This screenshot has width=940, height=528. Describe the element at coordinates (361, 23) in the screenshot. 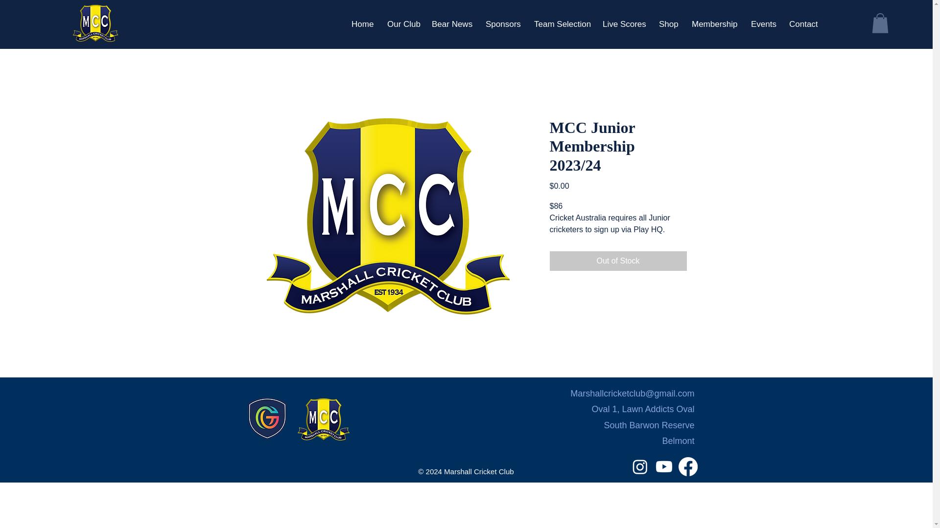

I see `Home` at that location.